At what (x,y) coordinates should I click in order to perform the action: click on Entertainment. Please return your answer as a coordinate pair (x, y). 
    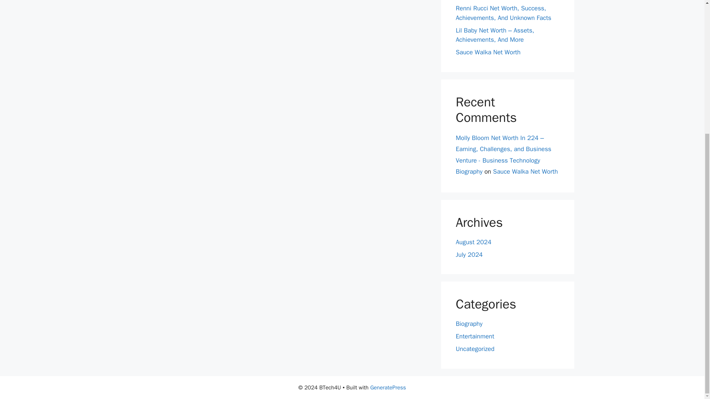
    Looking at the image, I should click on (475, 336).